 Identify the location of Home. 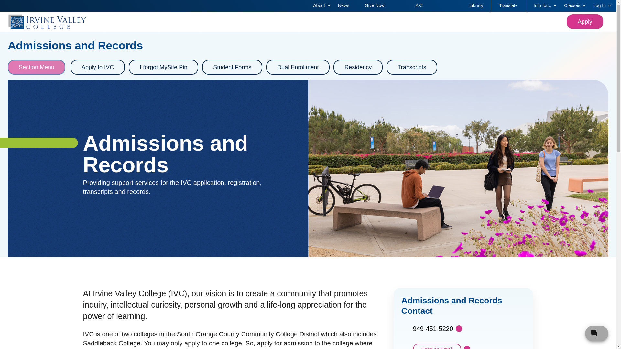
(277, 21).